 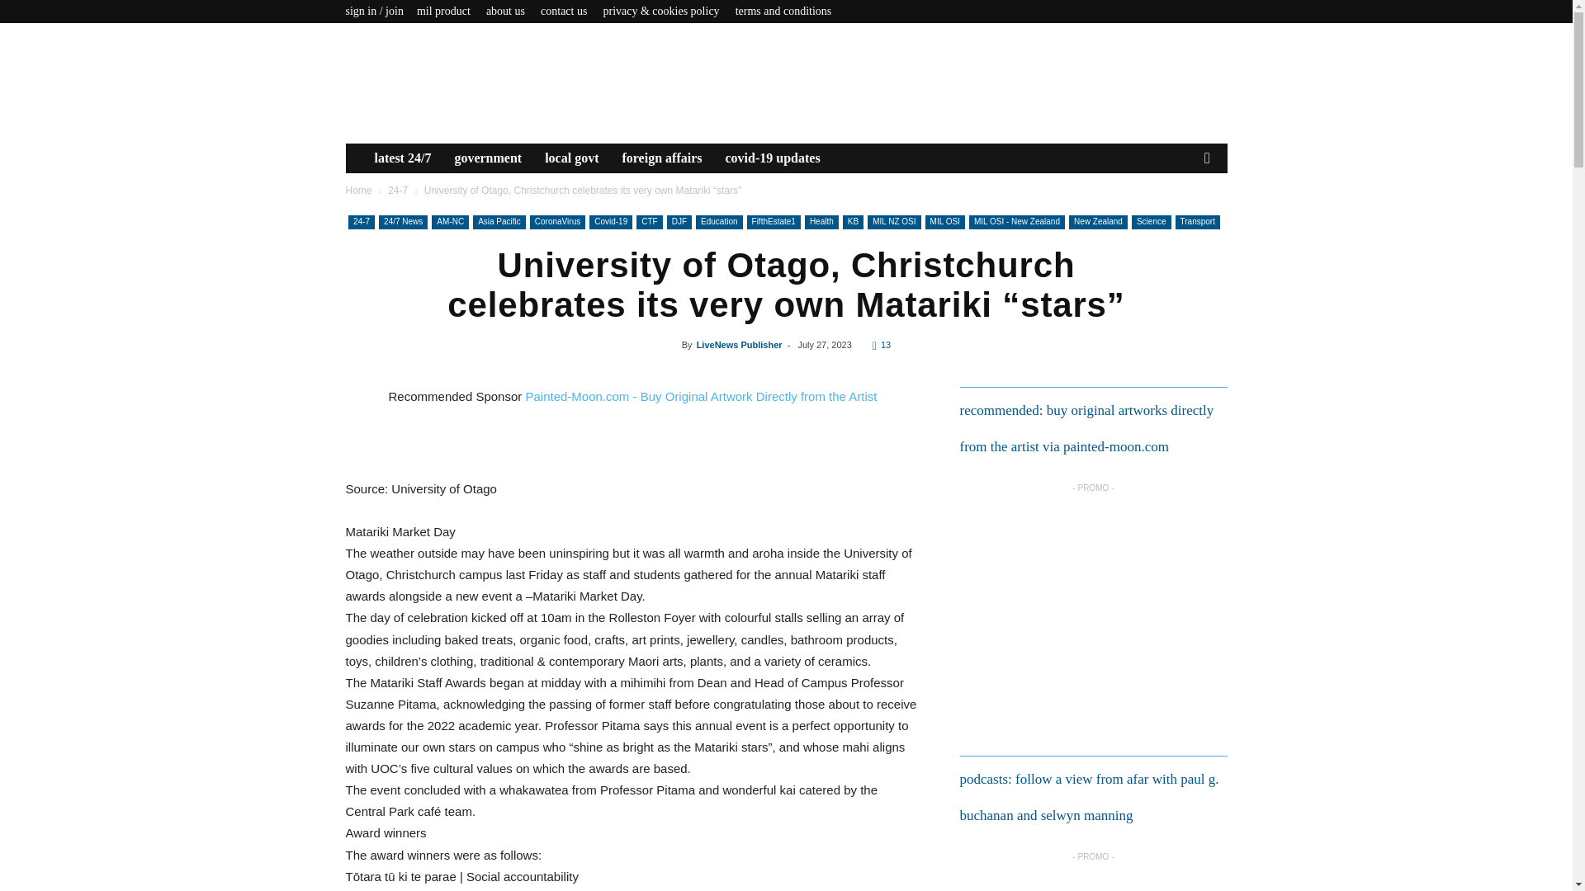 What do you see at coordinates (398, 190) in the screenshot?
I see `View all posts in 24-7` at bounding box center [398, 190].